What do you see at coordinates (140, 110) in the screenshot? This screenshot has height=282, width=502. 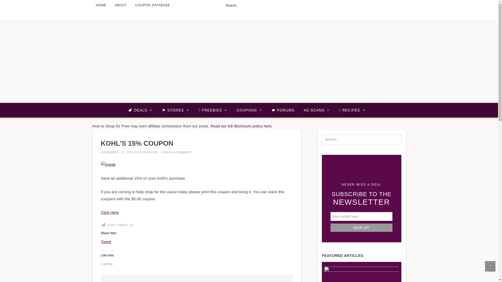 I see `DEALS` at bounding box center [140, 110].